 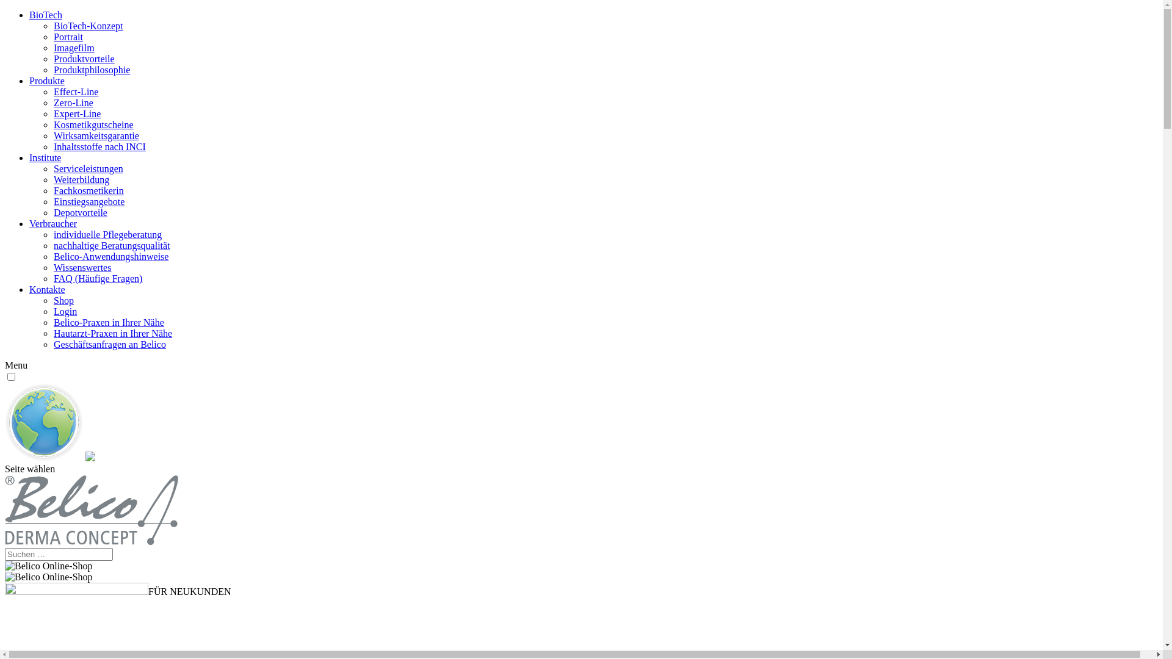 I want to click on Kontakte, so click(x=48, y=289).